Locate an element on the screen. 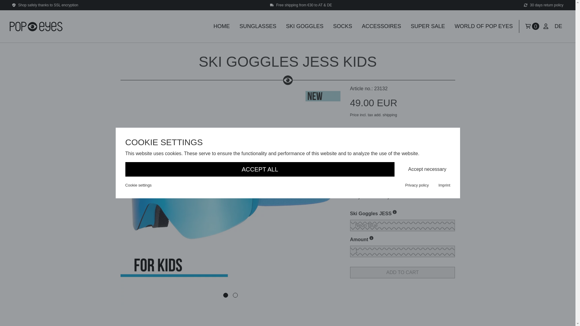  WORLD OF POP EYES is located at coordinates (484, 26).